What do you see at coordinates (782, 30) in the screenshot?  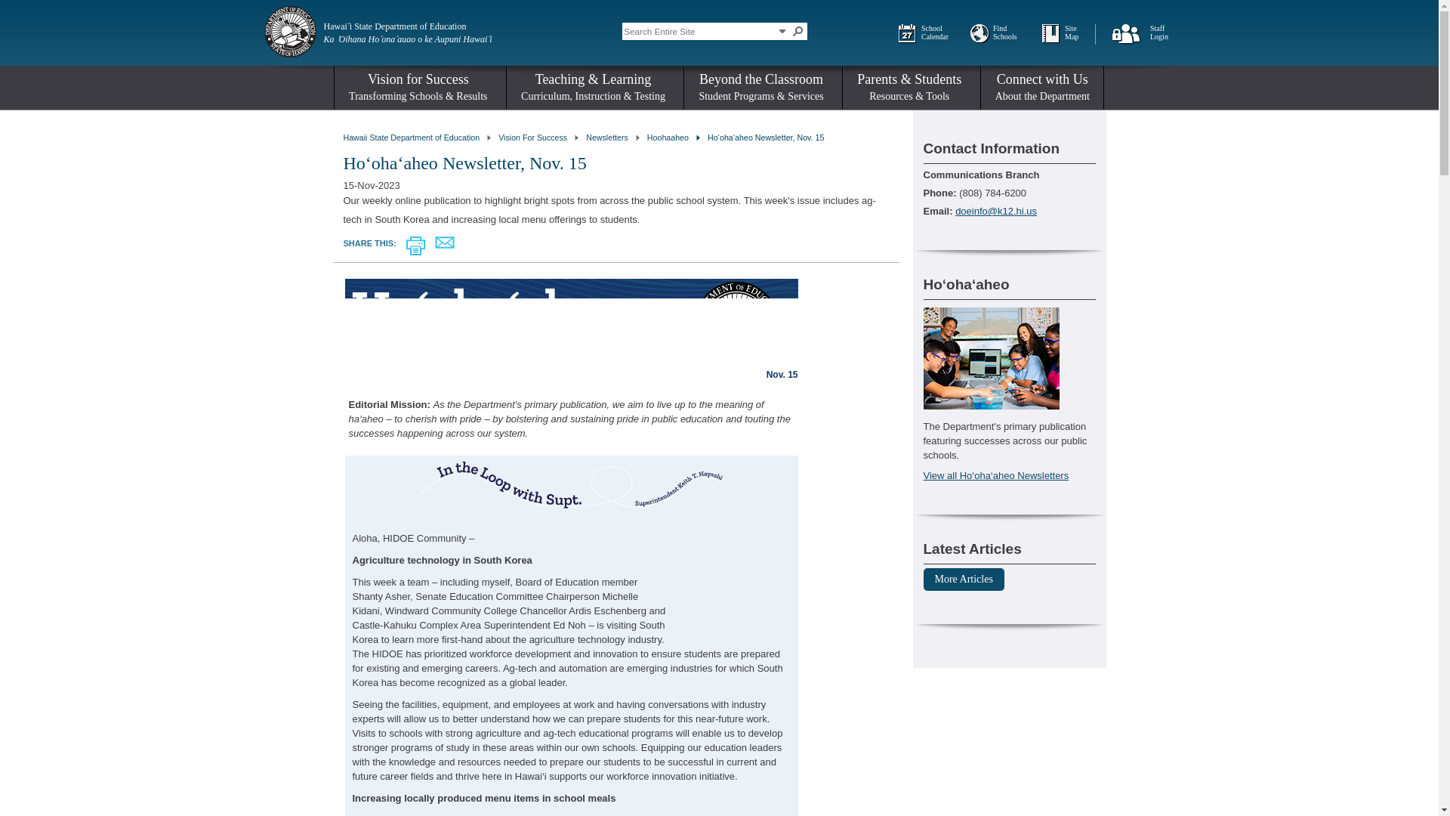 I see `Navigation` at bounding box center [782, 30].